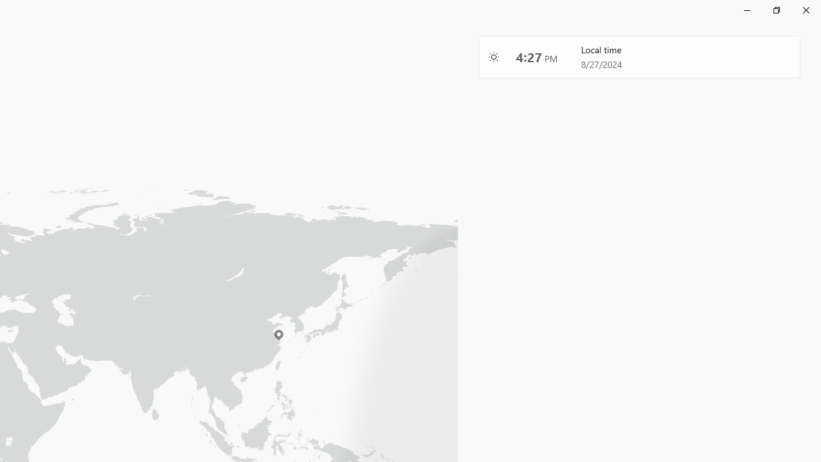 The image size is (821, 462). What do you see at coordinates (806, 10) in the screenshot?
I see `Close Clock` at bounding box center [806, 10].